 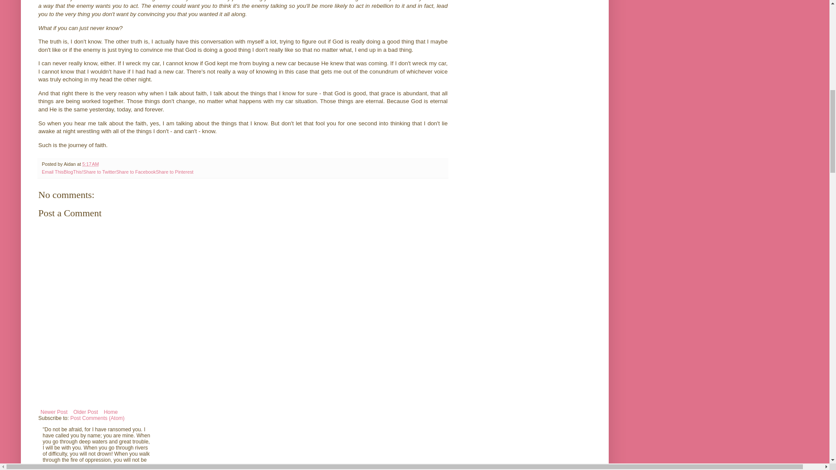 What do you see at coordinates (90, 164) in the screenshot?
I see `permanent link` at bounding box center [90, 164].